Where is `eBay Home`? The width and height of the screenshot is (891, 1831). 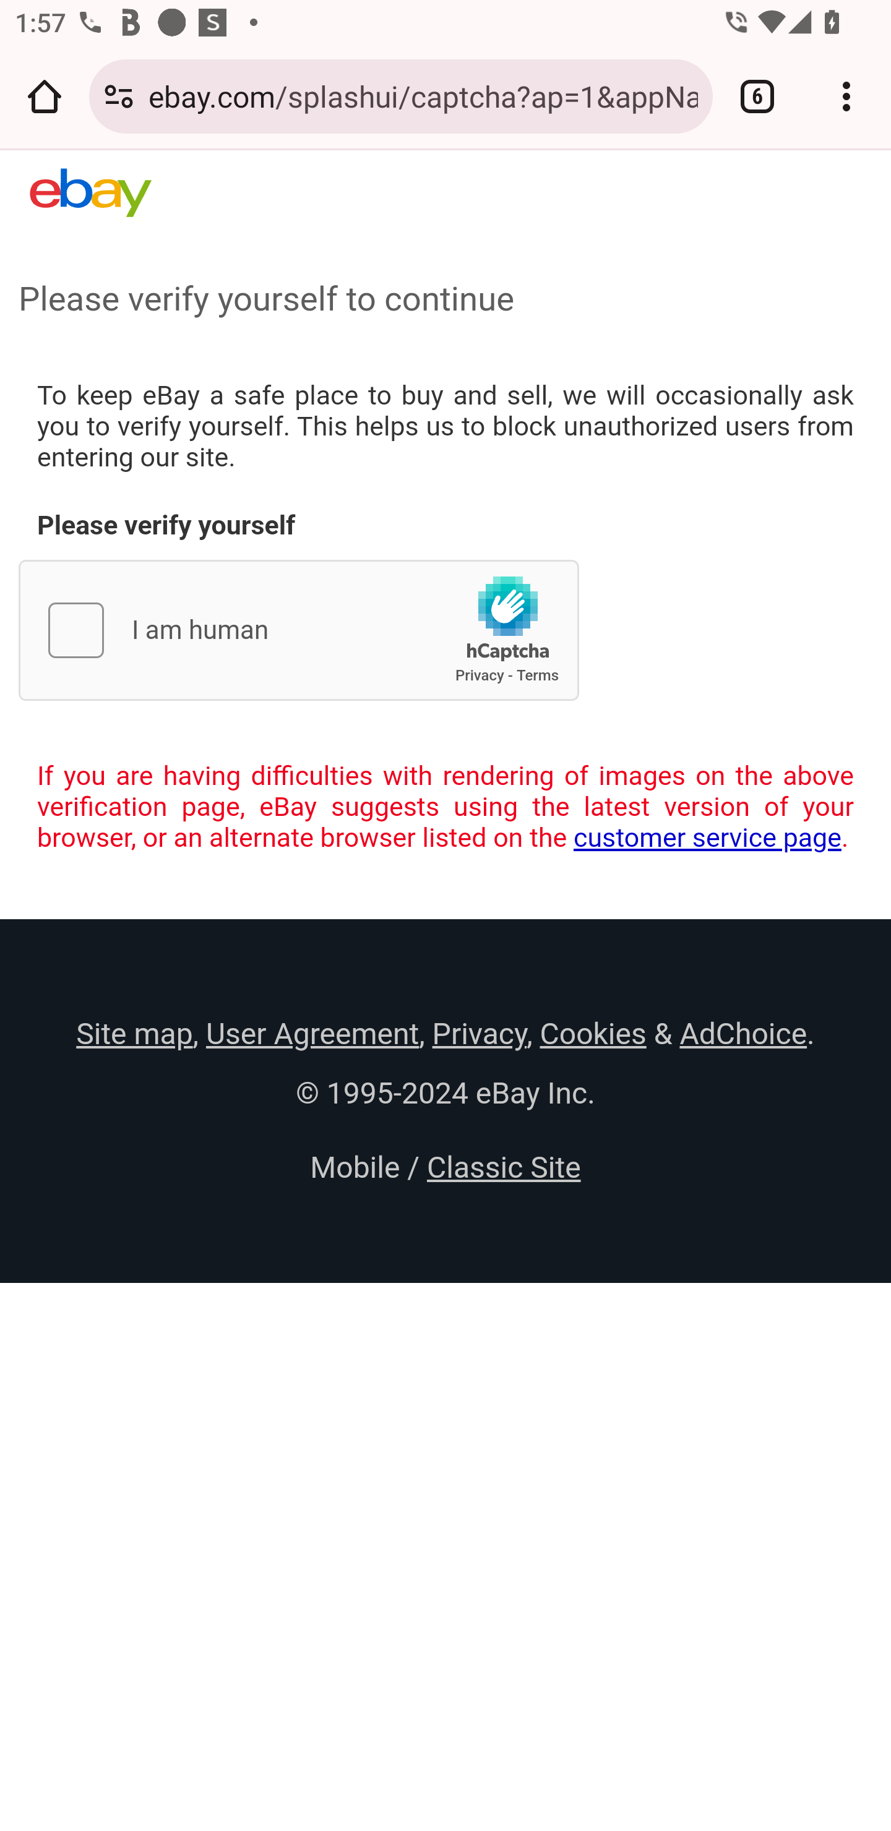
eBay Home is located at coordinates (90, 193).